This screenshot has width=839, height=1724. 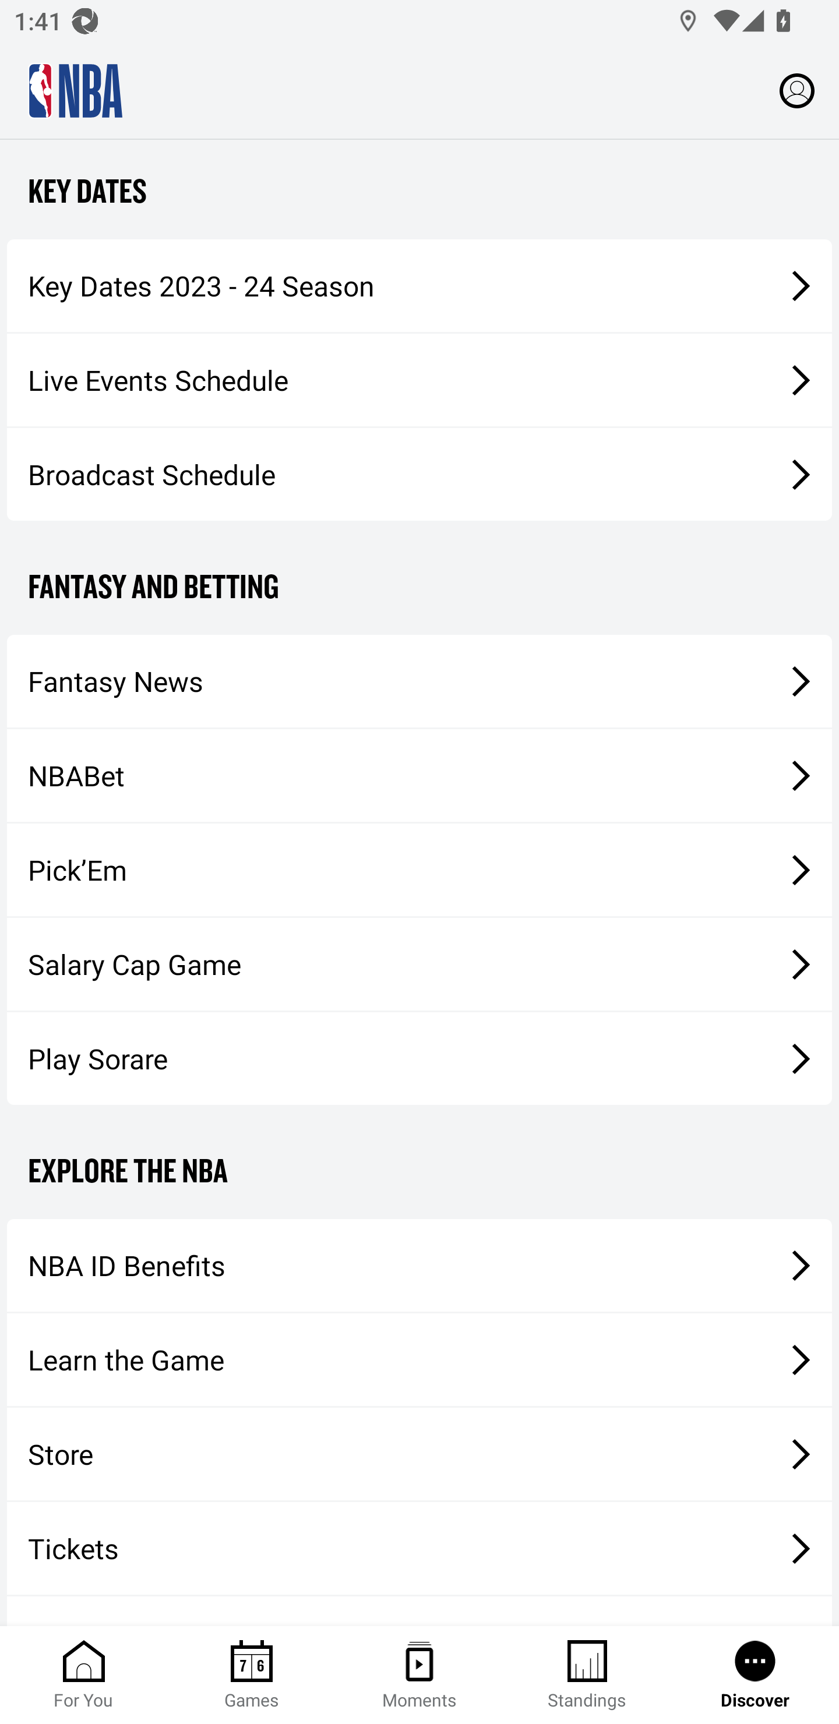 What do you see at coordinates (419, 869) in the screenshot?
I see `Pick’Em` at bounding box center [419, 869].